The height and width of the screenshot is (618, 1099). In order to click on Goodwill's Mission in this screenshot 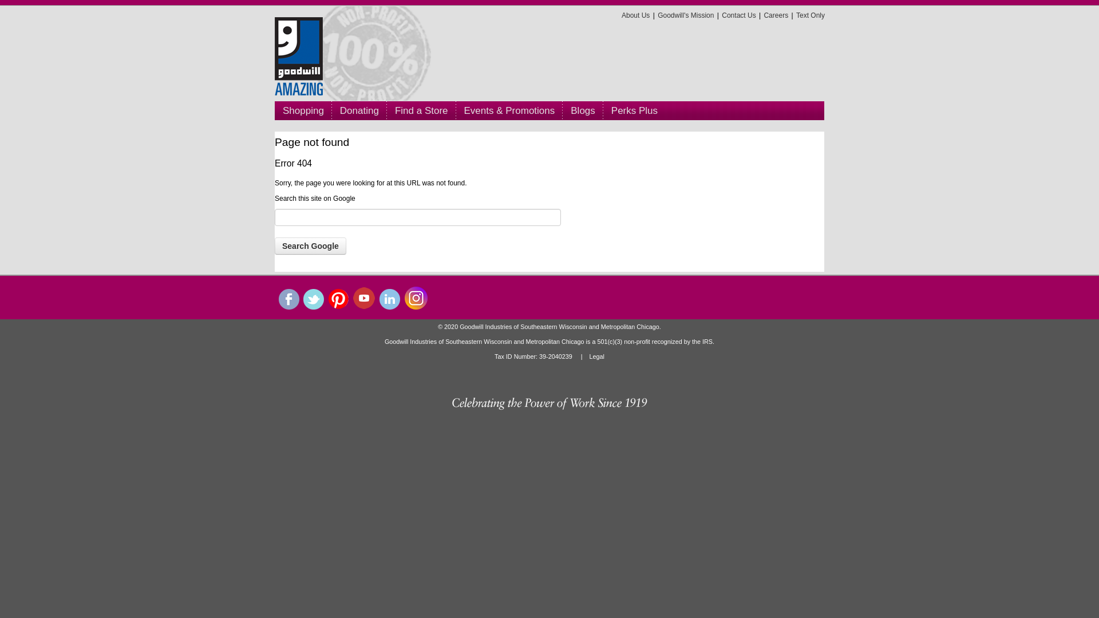, I will do `click(685, 15)`.